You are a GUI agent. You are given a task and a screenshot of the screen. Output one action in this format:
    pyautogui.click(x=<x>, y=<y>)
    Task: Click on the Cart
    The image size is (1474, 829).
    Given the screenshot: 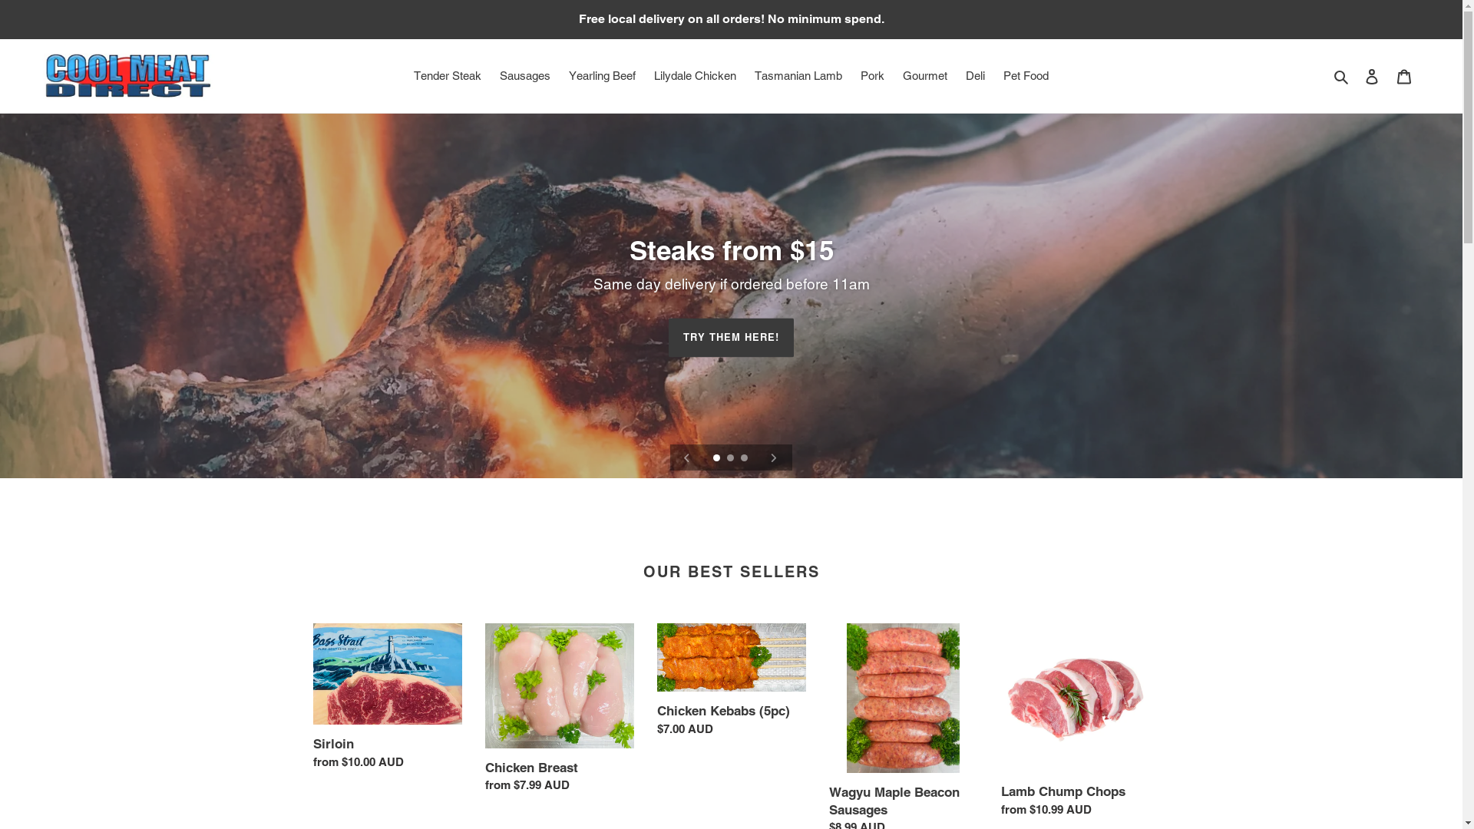 What is the action you would take?
    pyautogui.click(x=1404, y=76)
    